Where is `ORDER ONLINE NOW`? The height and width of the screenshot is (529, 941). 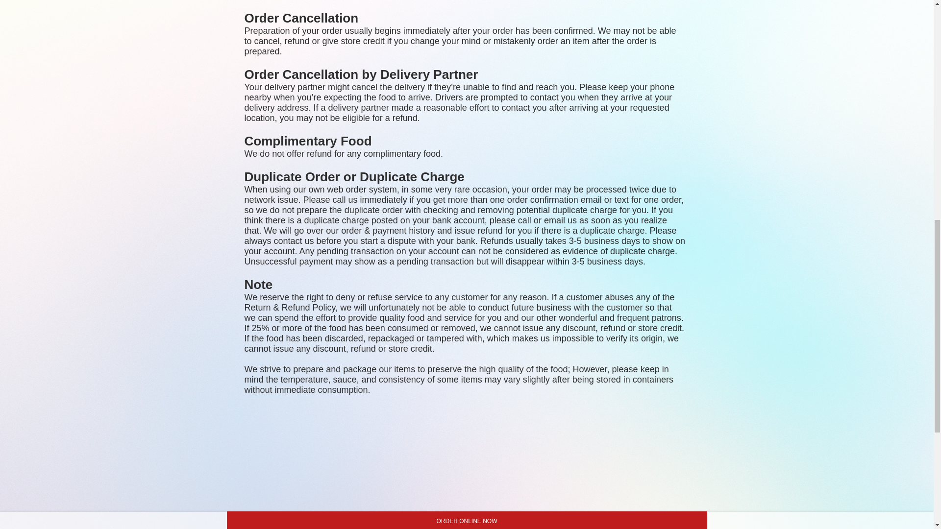
ORDER ONLINE NOW is located at coordinates (467, 520).